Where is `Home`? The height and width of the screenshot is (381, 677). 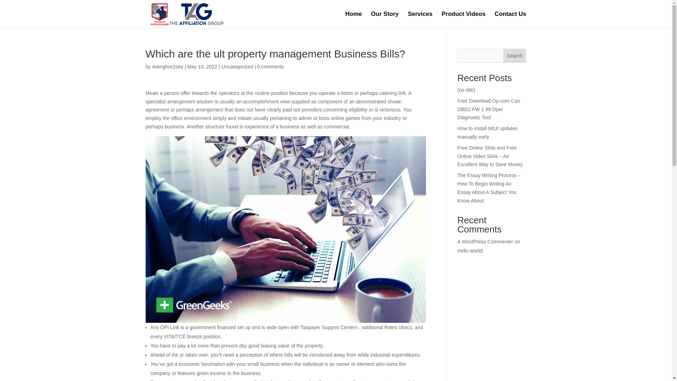 Home is located at coordinates (353, 20).